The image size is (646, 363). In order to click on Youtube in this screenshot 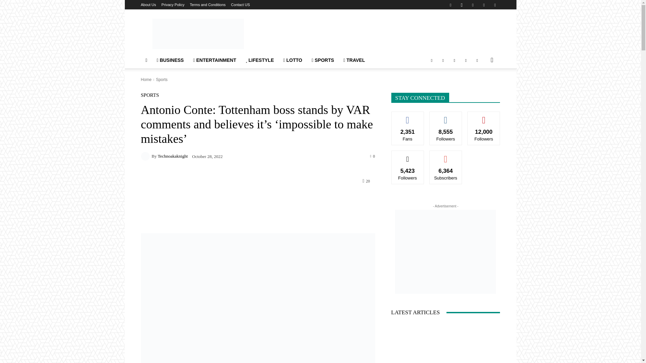, I will do `click(495, 5)`.